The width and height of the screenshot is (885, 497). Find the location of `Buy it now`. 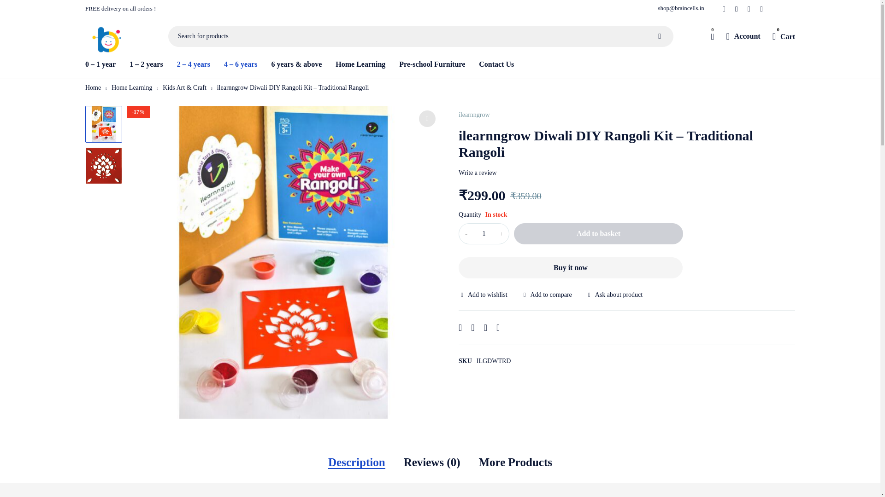

Buy it now is located at coordinates (570, 268).